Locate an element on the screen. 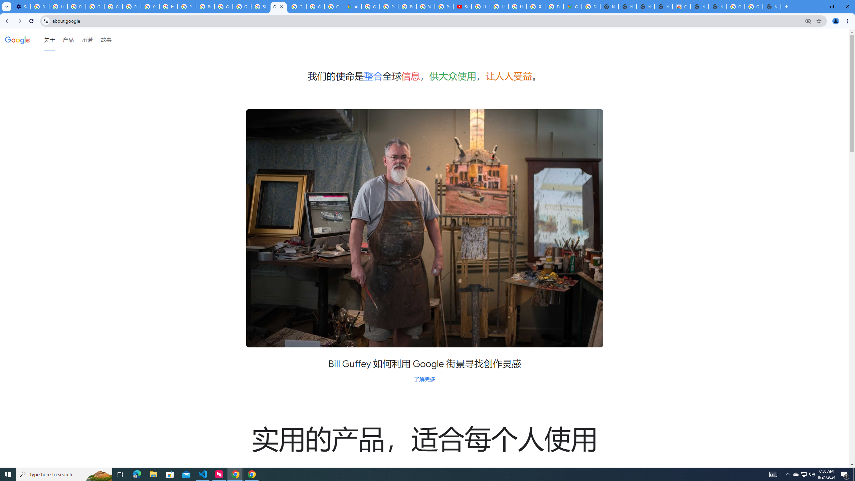 The image size is (855, 481). Google Images is located at coordinates (754, 7).